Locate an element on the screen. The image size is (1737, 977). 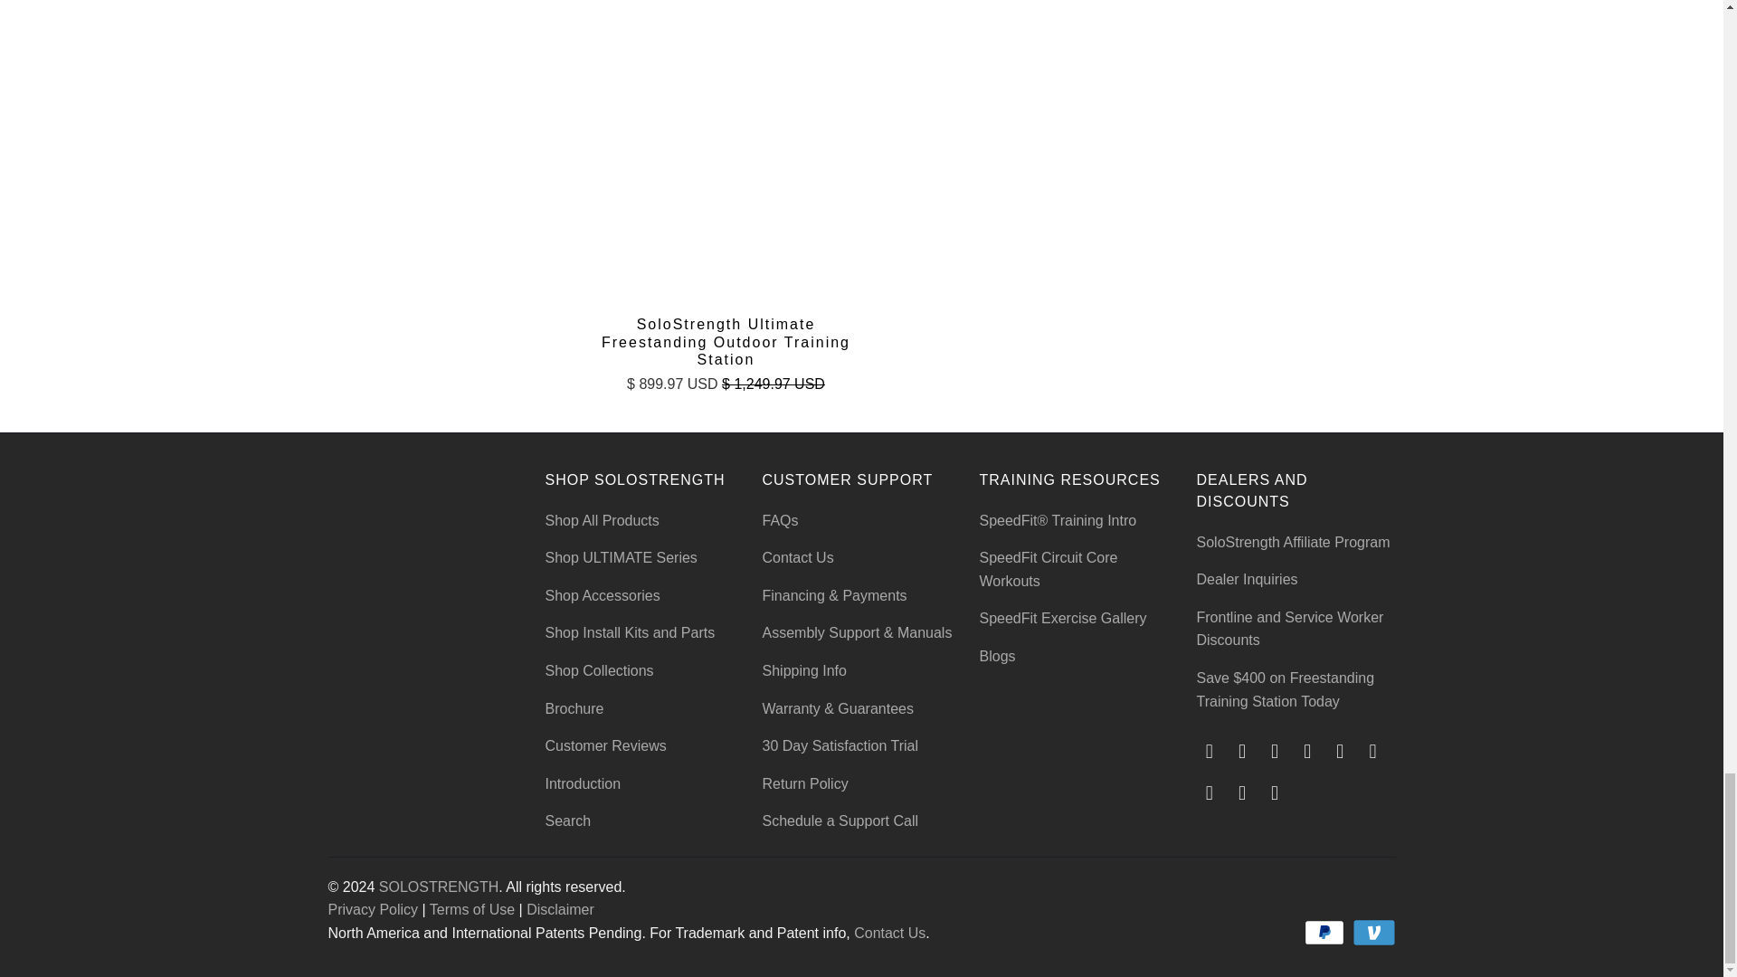
Venmo is located at coordinates (1372, 933).